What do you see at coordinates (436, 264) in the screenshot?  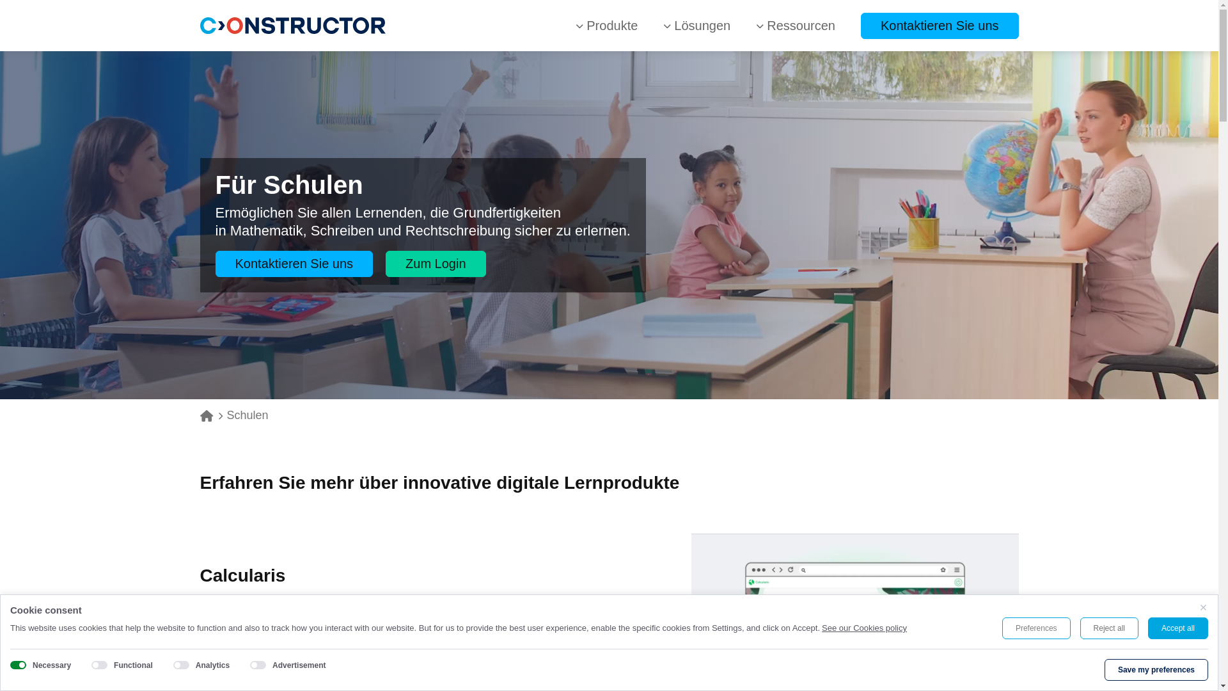 I see `Zum Login` at bounding box center [436, 264].